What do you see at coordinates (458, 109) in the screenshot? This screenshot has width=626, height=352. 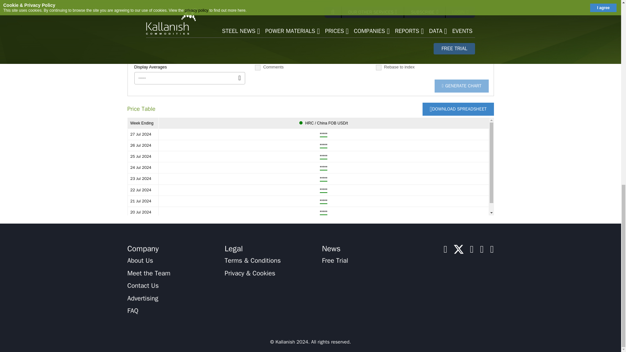 I see `Subscribe to be able to download prices` at bounding box center [458, 109].